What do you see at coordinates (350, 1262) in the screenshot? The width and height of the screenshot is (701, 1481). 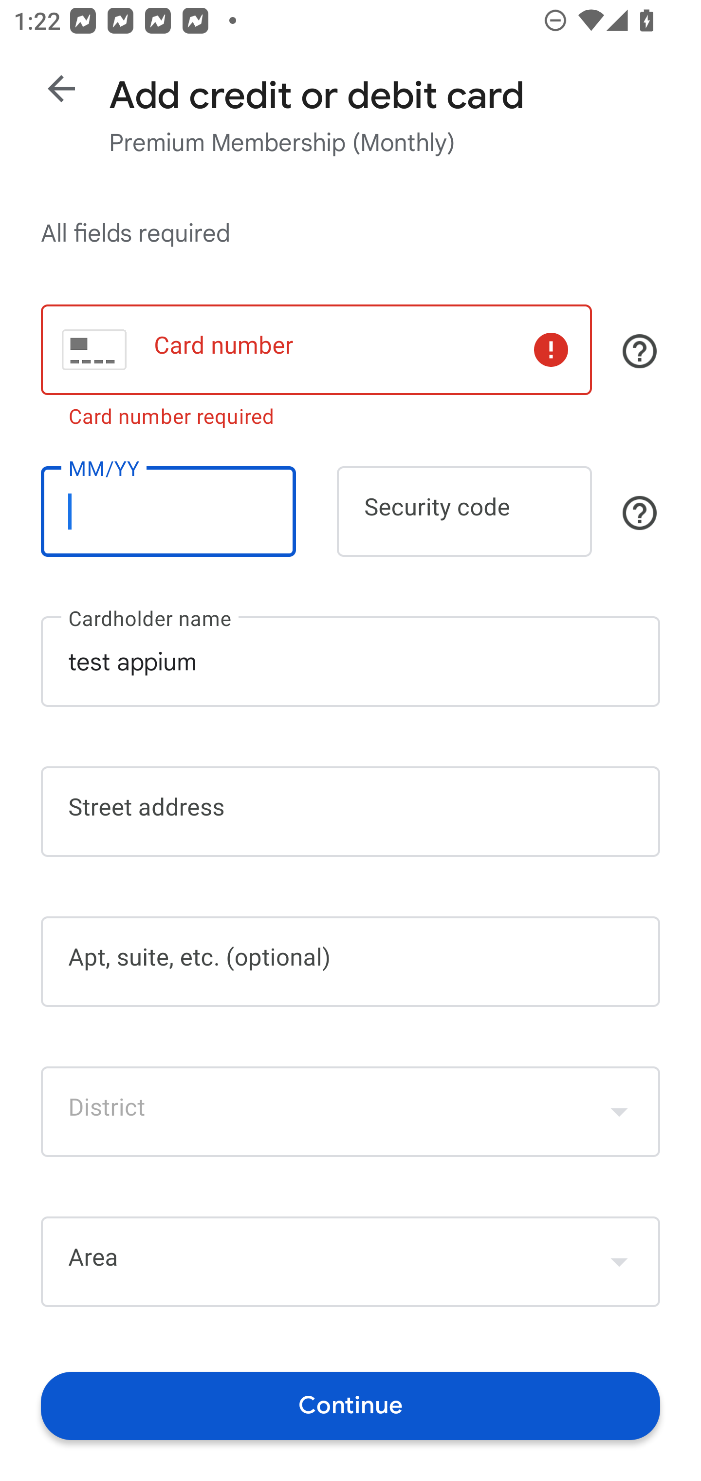 I see `Area` at bounding box center [350, 1262].